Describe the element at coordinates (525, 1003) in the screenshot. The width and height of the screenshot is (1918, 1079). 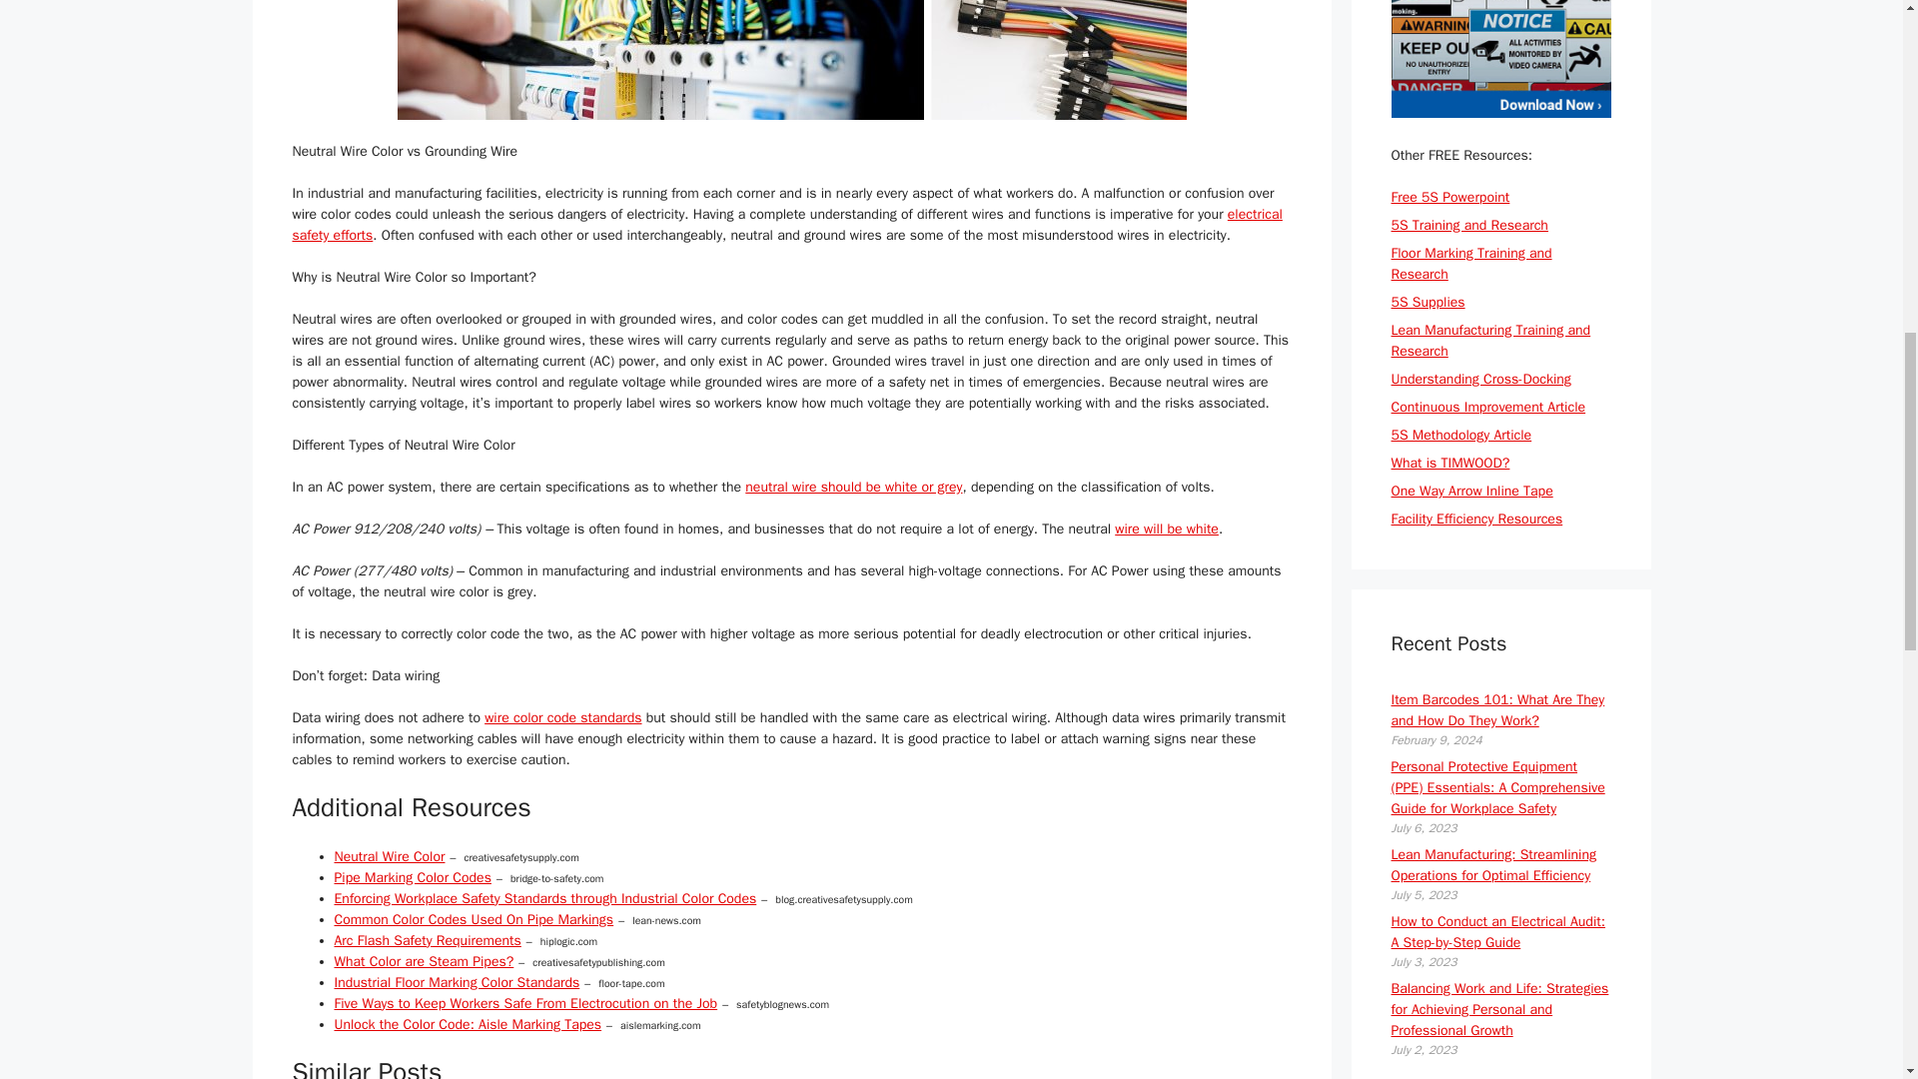
I see `Five Ways to Keep Workers Safe From Electrocution on the Job` at that location.